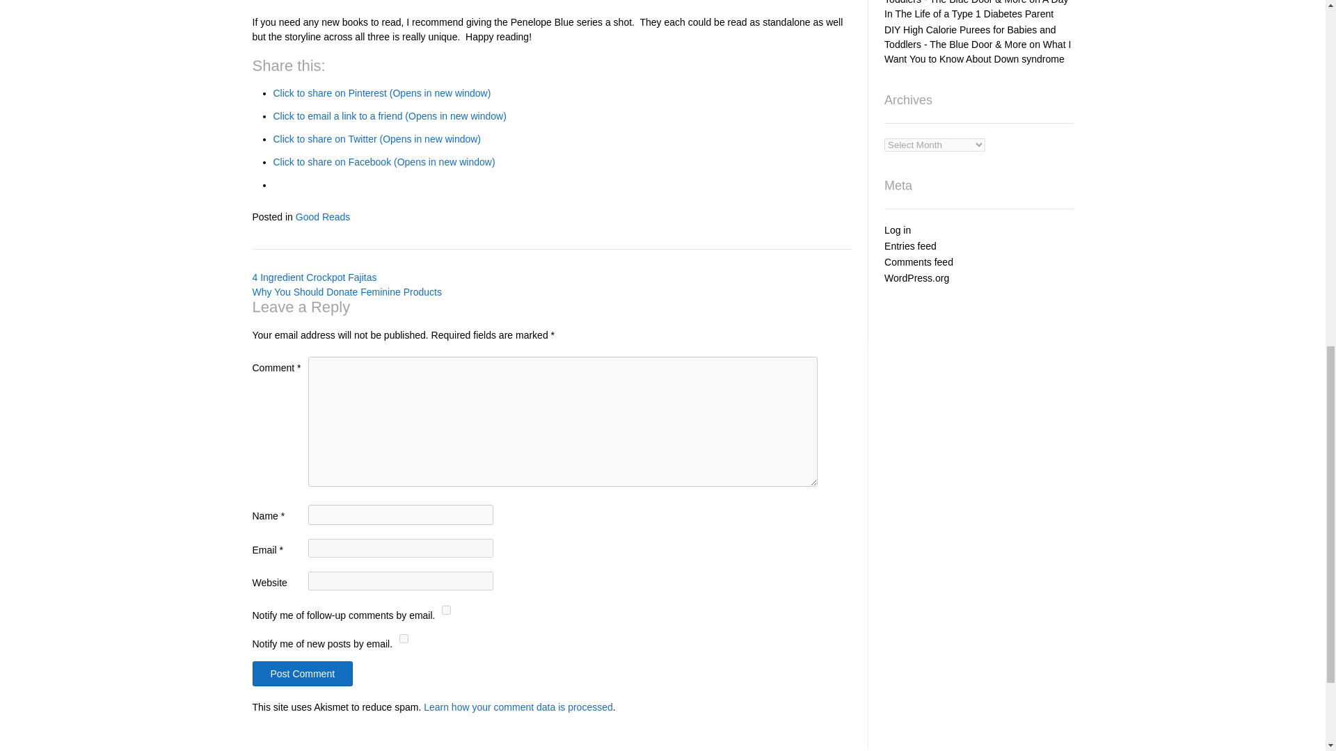 This screenshot has height=751, width=1336. Describe the element at coordinates (383, 706) in the screenshot. I see `Click to share on Facebook` at that location.